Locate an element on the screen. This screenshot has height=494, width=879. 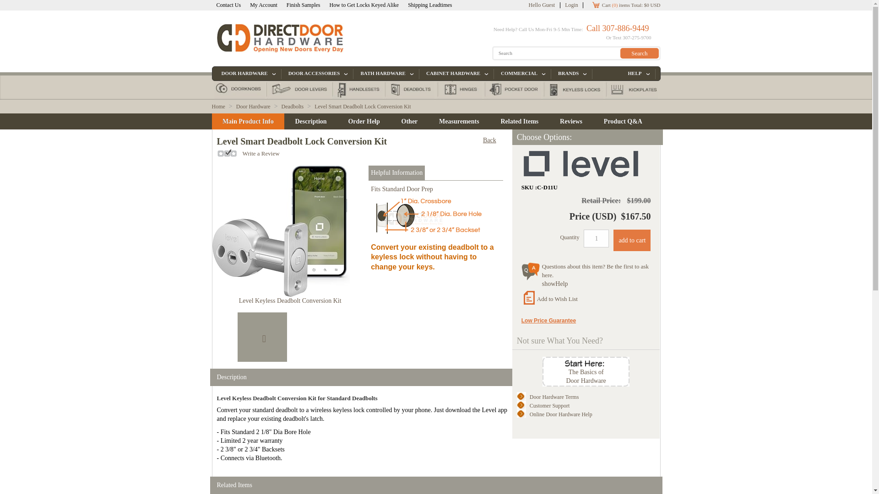
Finish Samples is located at coordinates (303, 5).